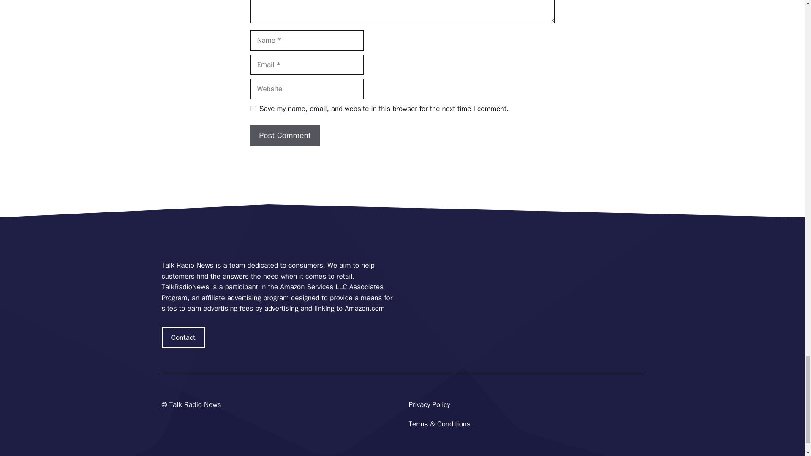  What do you see at coordinates (183, 338) in the screenshot?
I see `Contact` at bounding box center [183, 338].